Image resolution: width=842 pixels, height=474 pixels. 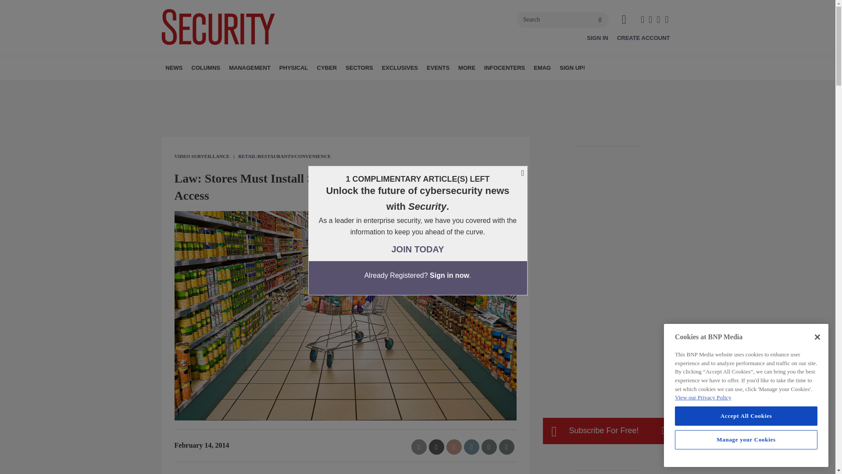 What do you see at coordinates (563, 19) in the screenshot?
I see `Search` at bounding box center [563, 19].